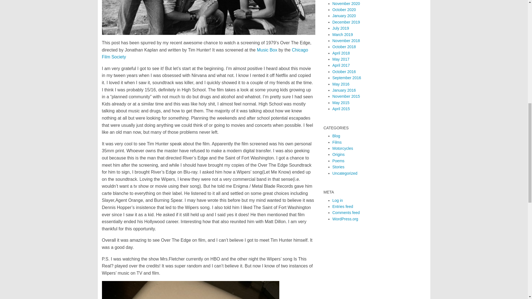 The width and height of the screenshot is (532, 299). Describe the element at coordinates (344, 16) in the screenshot. I see `January 2020` at that location.